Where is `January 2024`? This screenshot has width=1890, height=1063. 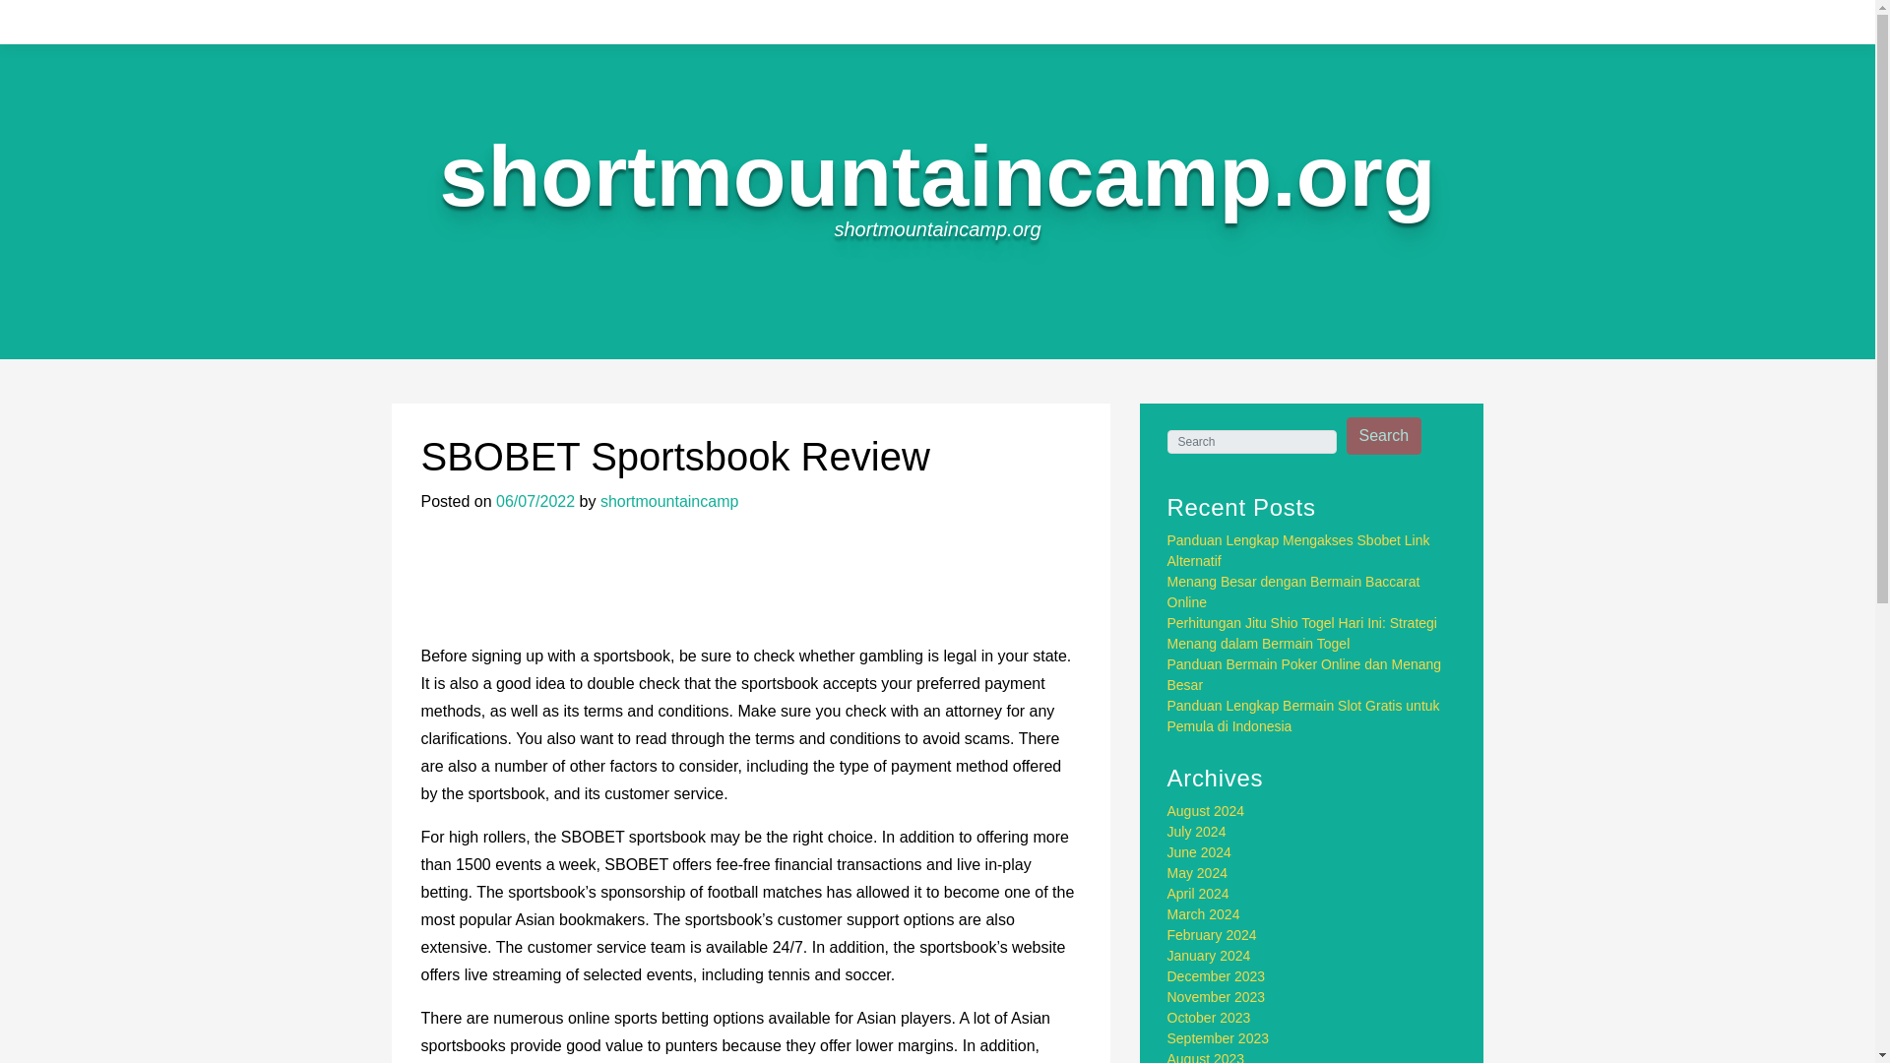
January 2024 is located at coordinates (1209, 955).